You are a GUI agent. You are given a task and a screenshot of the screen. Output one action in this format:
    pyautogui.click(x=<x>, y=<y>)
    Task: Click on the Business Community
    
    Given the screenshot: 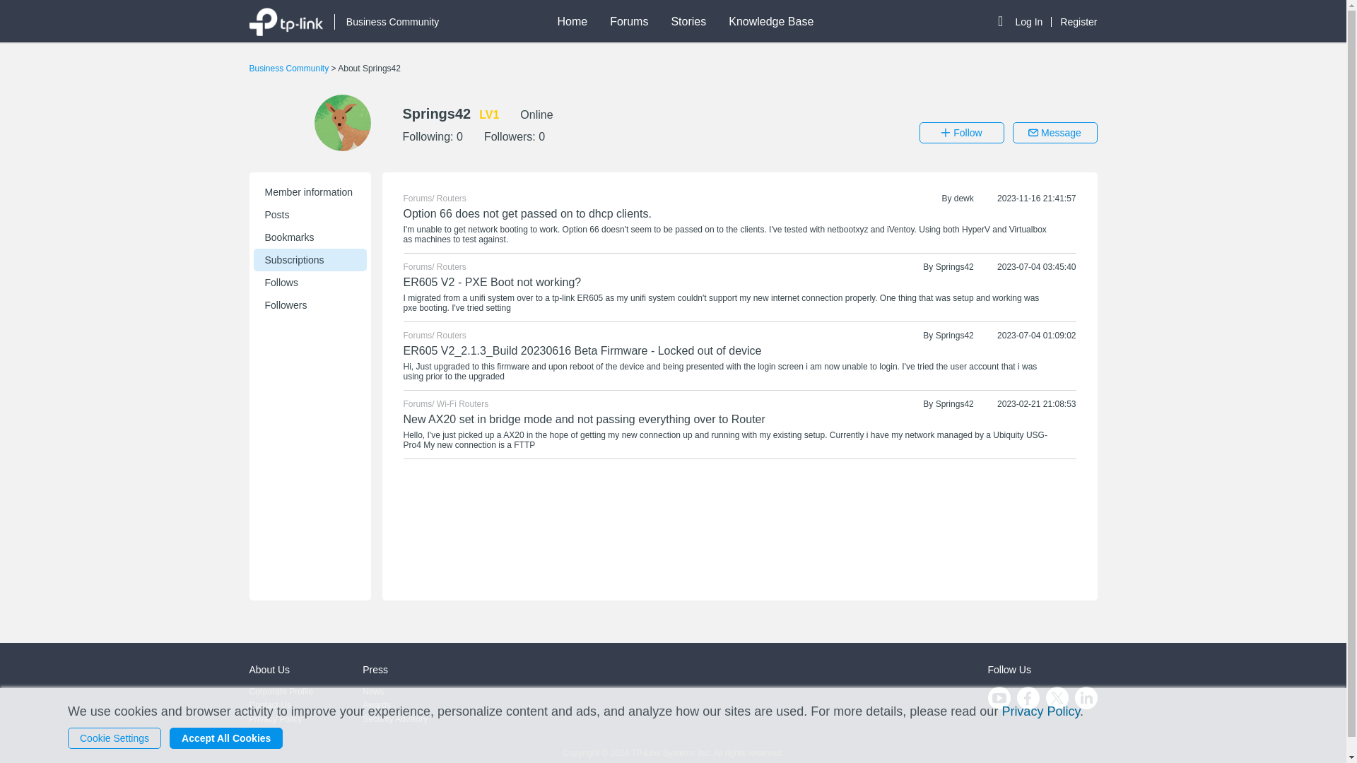 What is the action you would take?
    pyautogui.click(x=290, y=68)
    